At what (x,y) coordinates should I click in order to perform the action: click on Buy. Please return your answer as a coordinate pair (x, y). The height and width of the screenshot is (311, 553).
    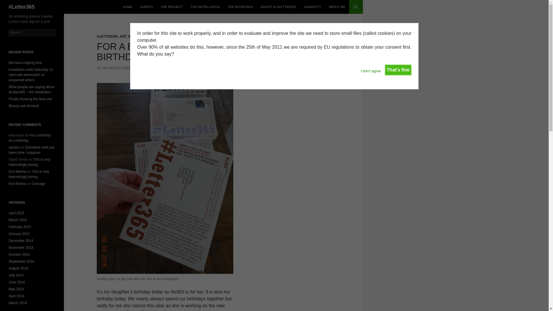
    Looking at the image, I should click on (278, 7).